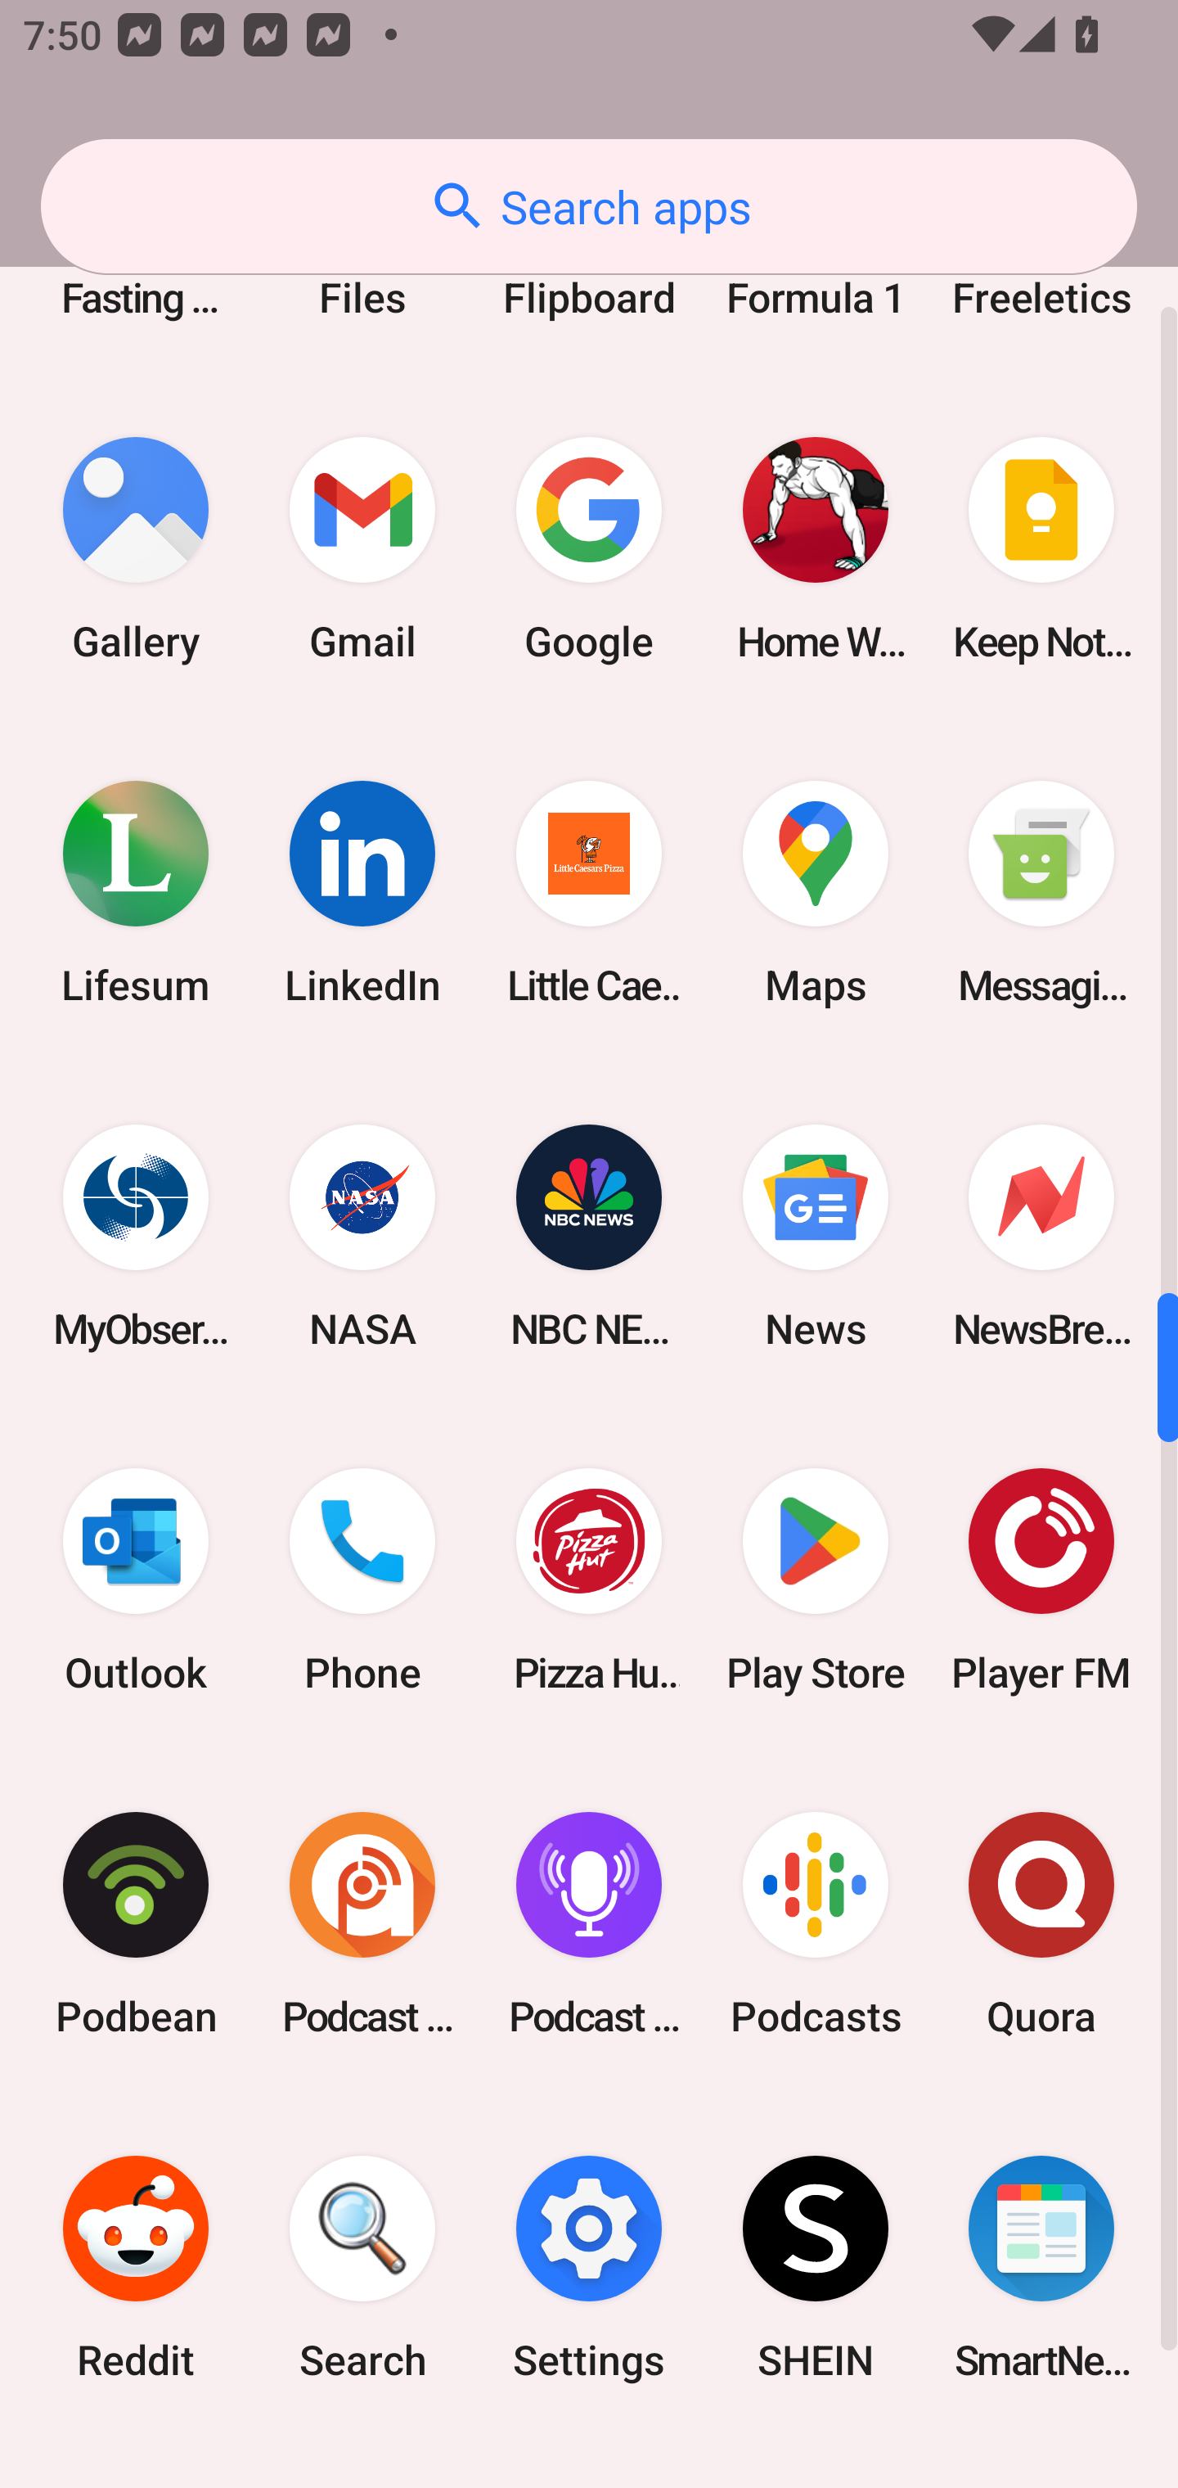 This screenshot has height=2488, width=1178. Describe the element at coordinates (1041, 1580) in the screenshot. I see `Player FM` at that location.